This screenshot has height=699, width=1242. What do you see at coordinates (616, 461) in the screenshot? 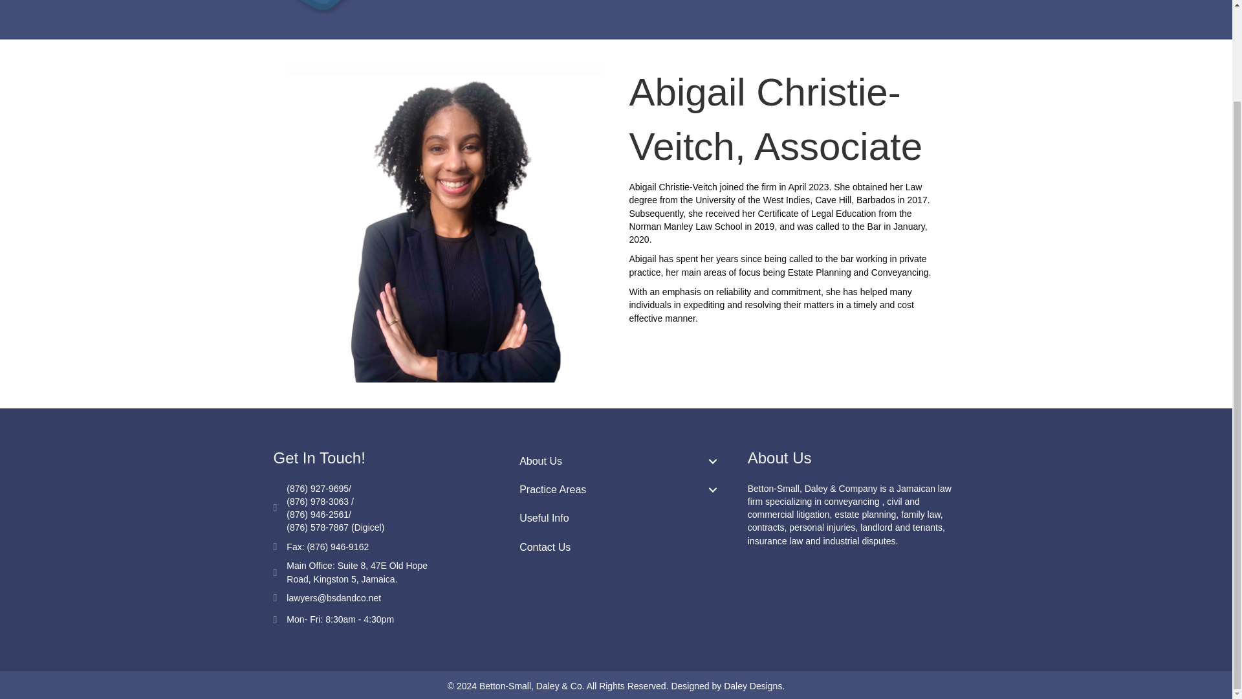
I see `About Us` at bounding box center [616, 461].